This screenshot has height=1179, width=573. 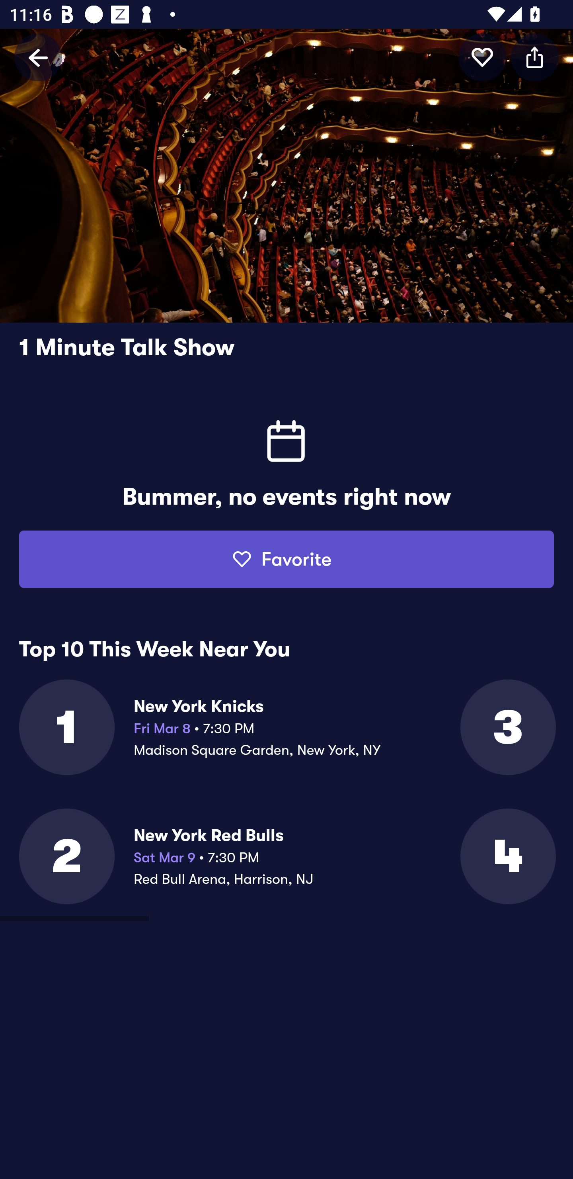 What do you see at coordinates (535, 57) in the screenshot?
I see `icon button` at bounding box center [535, 57].